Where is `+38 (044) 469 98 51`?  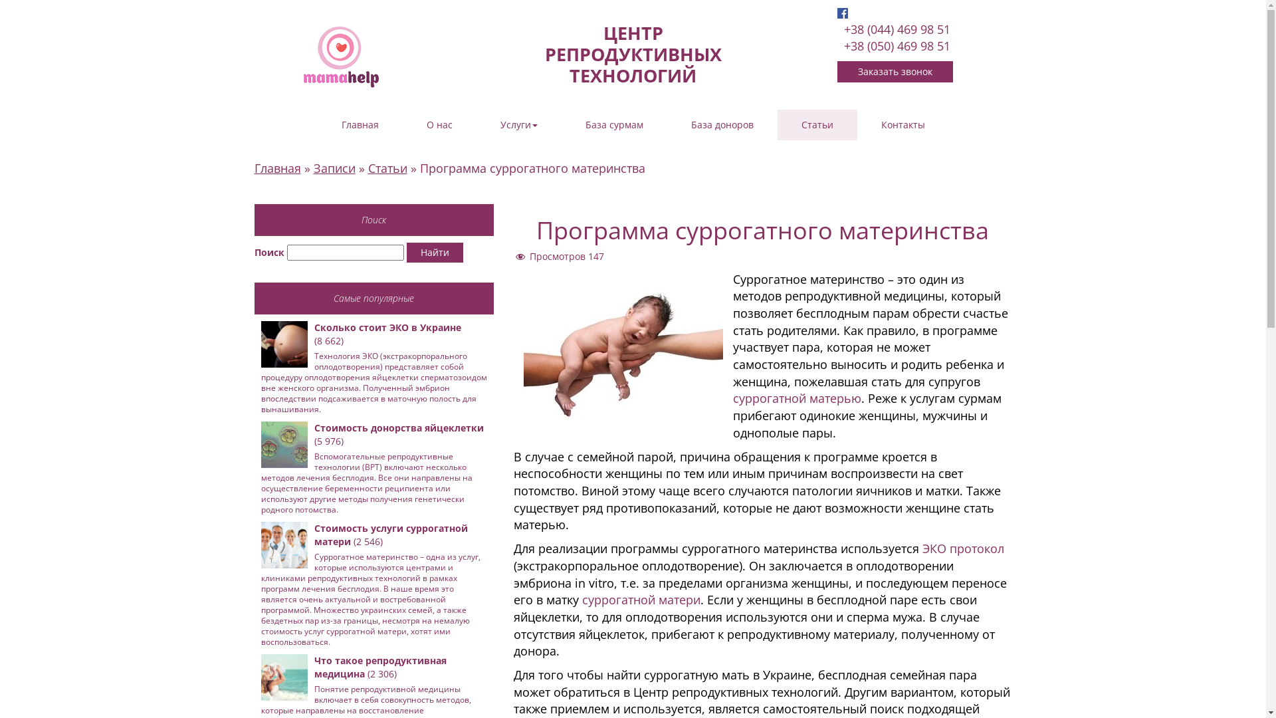 +38 (044) 469 98 51 is located at coordinates (897, 29).